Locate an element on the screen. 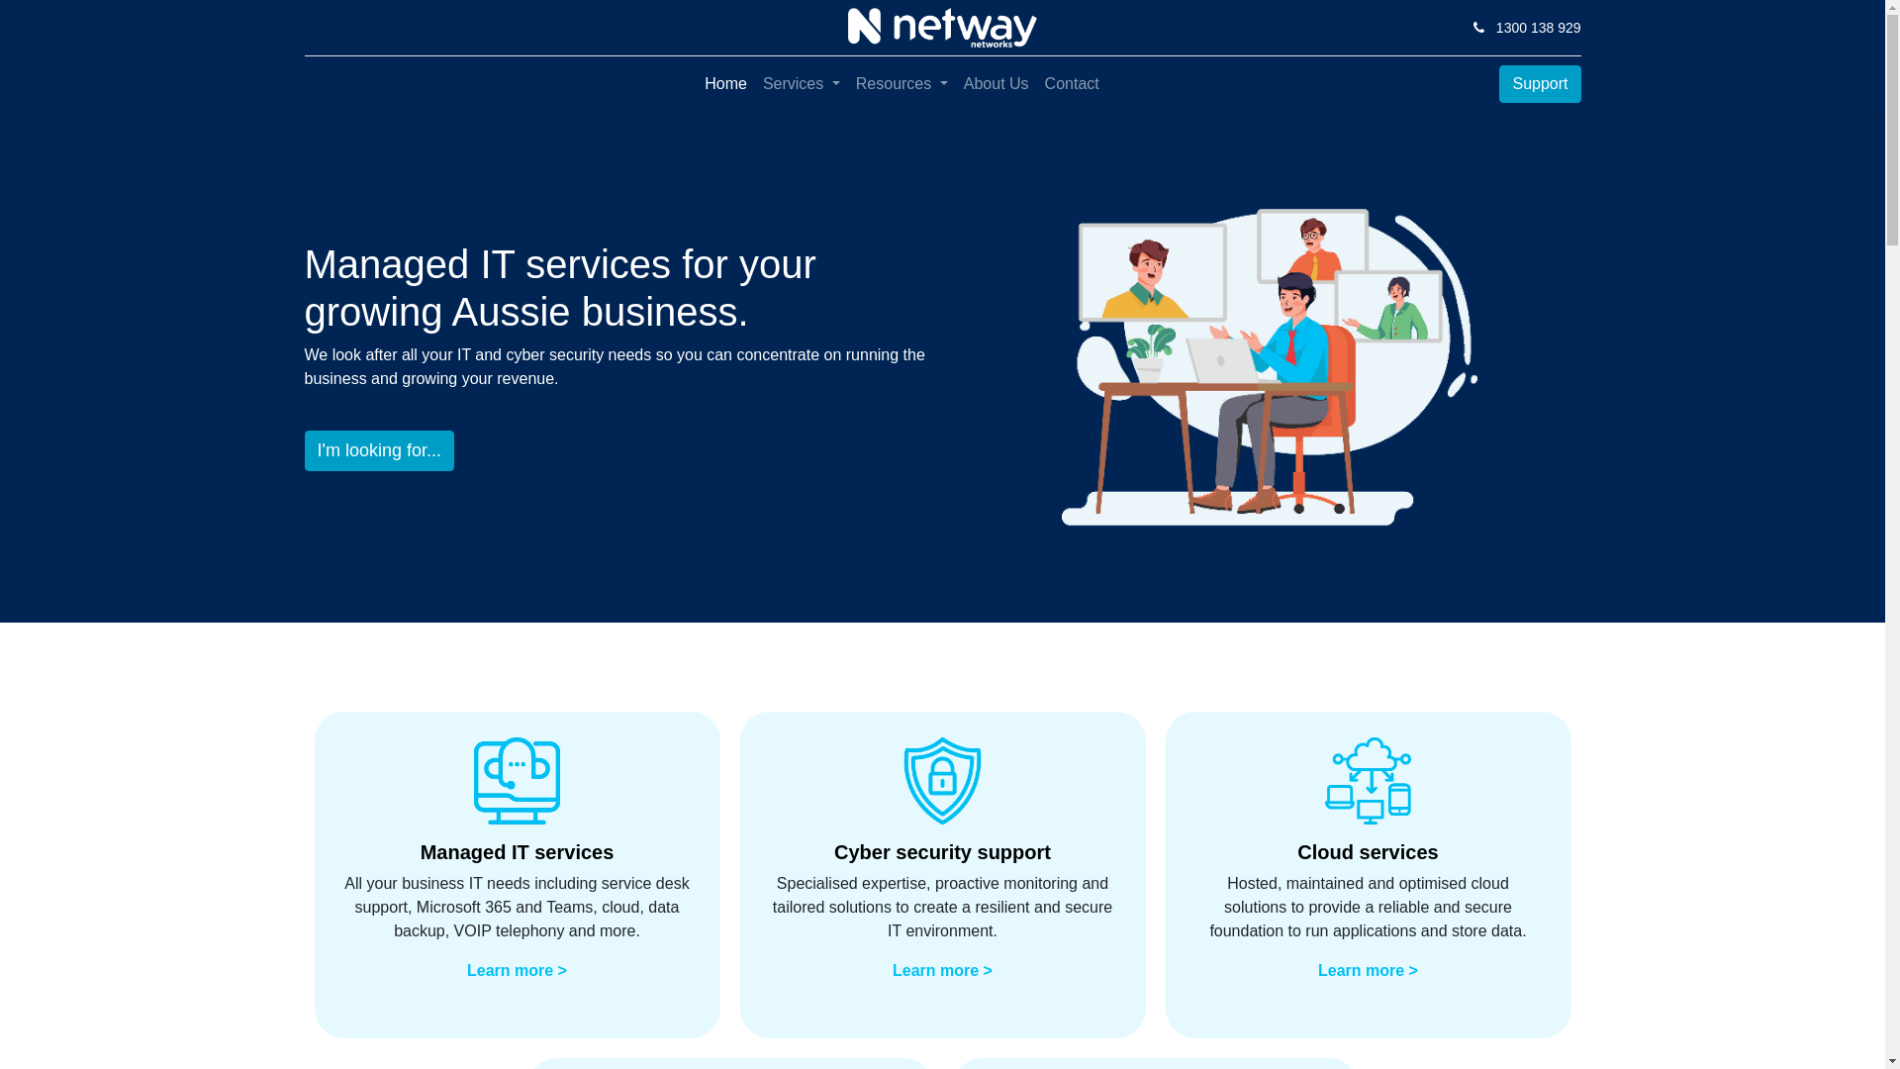  Netway Networks is located at coordinates (942, 28).